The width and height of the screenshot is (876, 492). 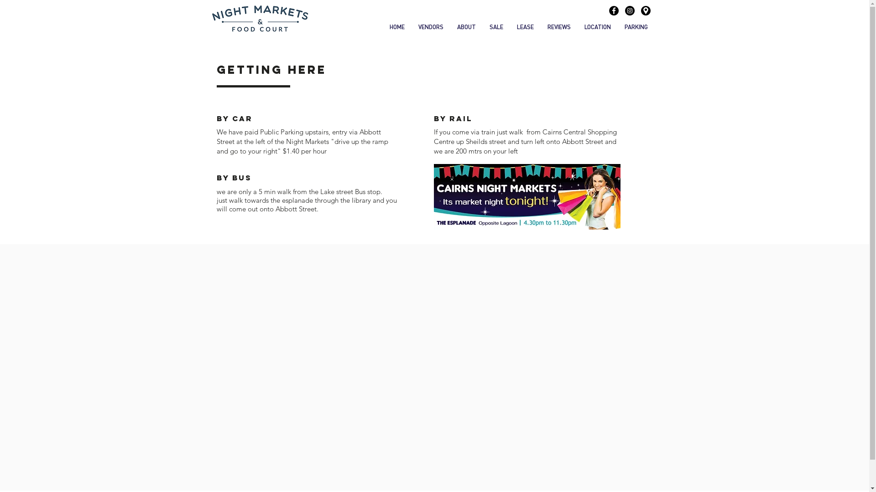 What do you see at coordinates (526, 27) in the screenshot?
I see `LEASE` at bounding box center [526, 27].